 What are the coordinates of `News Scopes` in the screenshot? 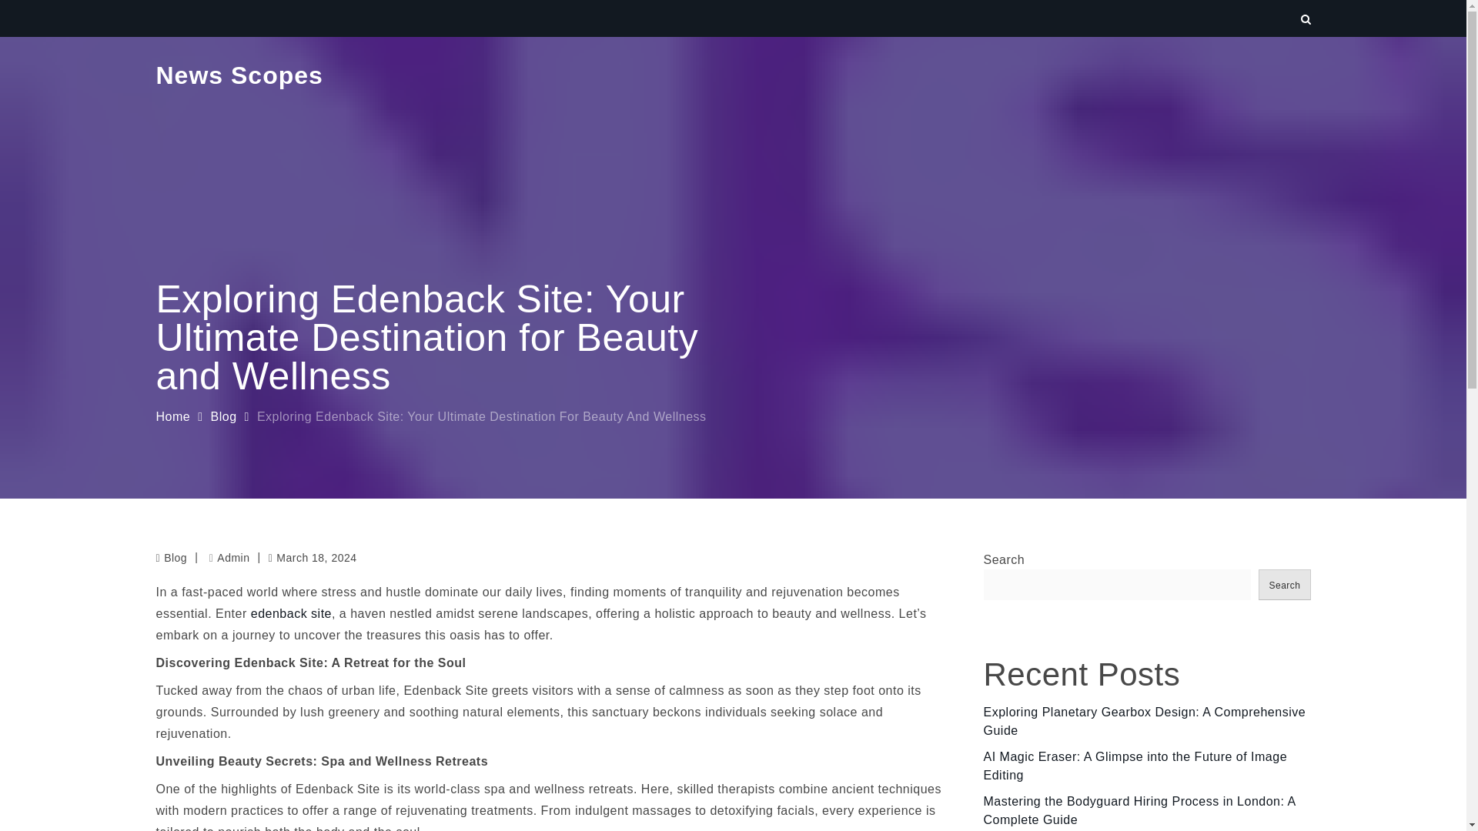 It's located at (239, 75).